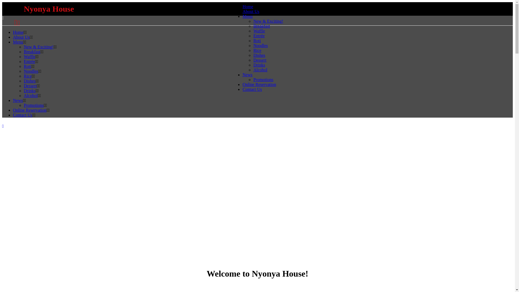 The height and width of the screenshot is (292, 519). What do you see at coordinates (260, 70) in the screenshot?
I see `Alcohol` at bounding box center [260, 70].